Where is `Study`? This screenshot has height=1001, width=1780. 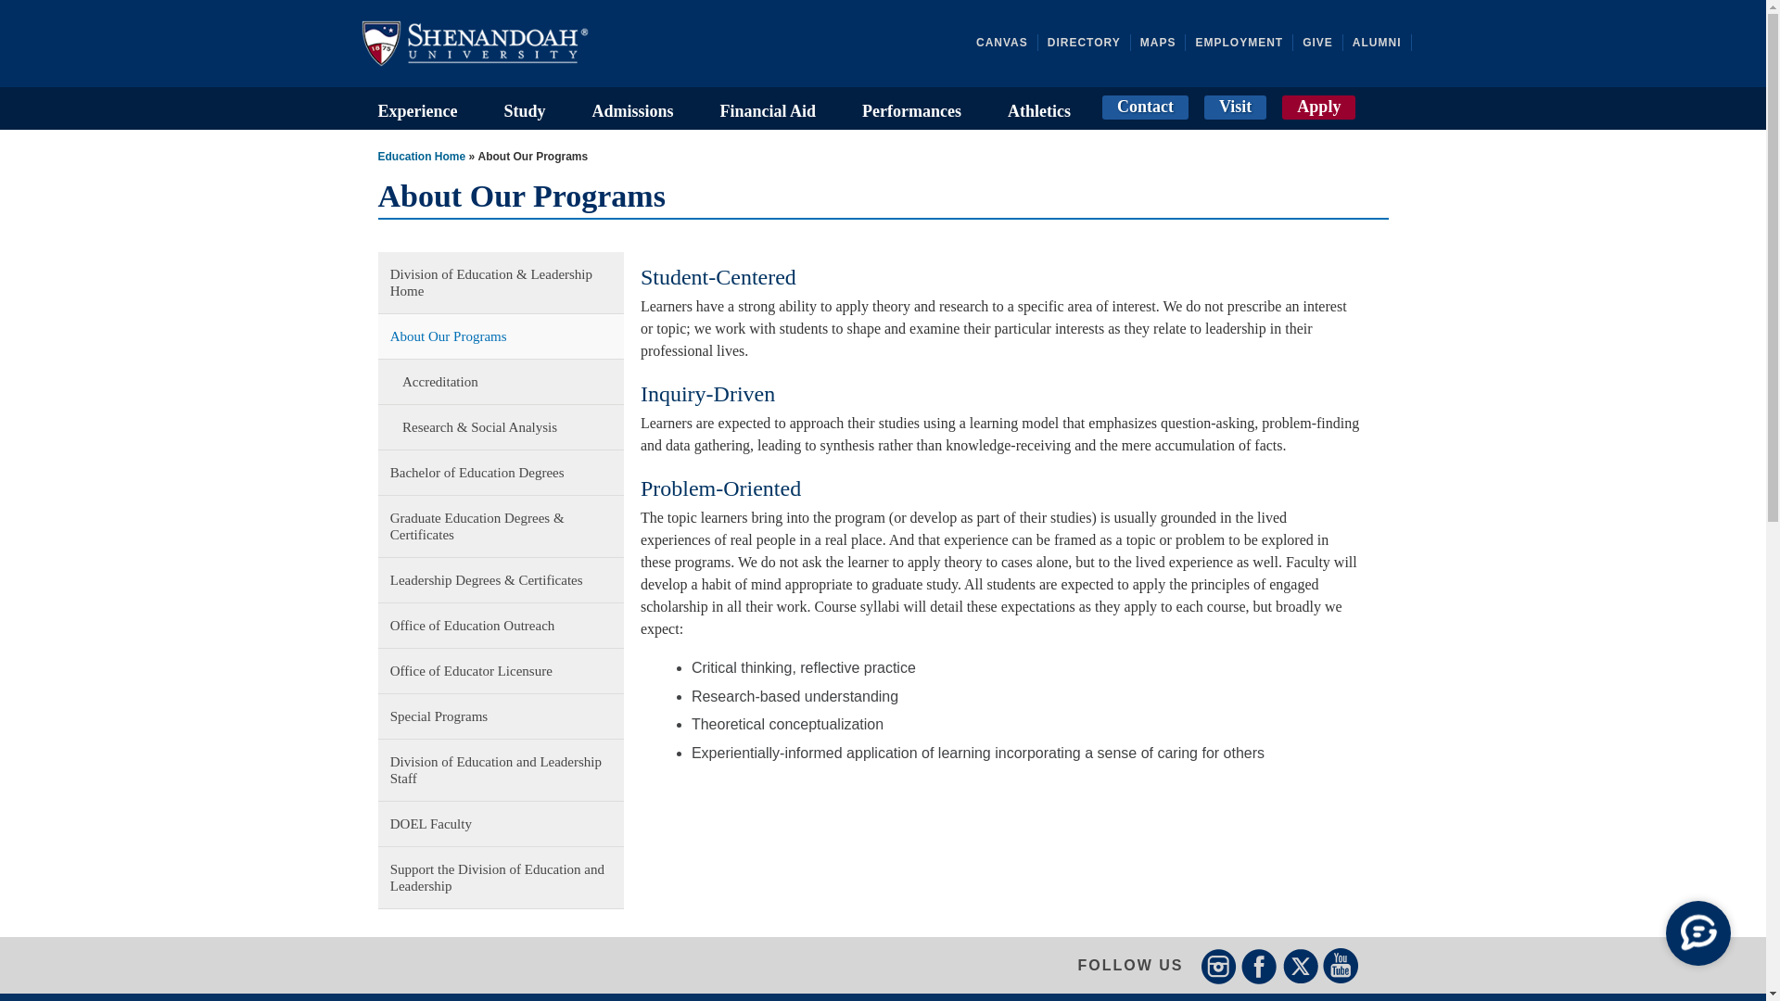 Study is located at coordinates (524, 108).